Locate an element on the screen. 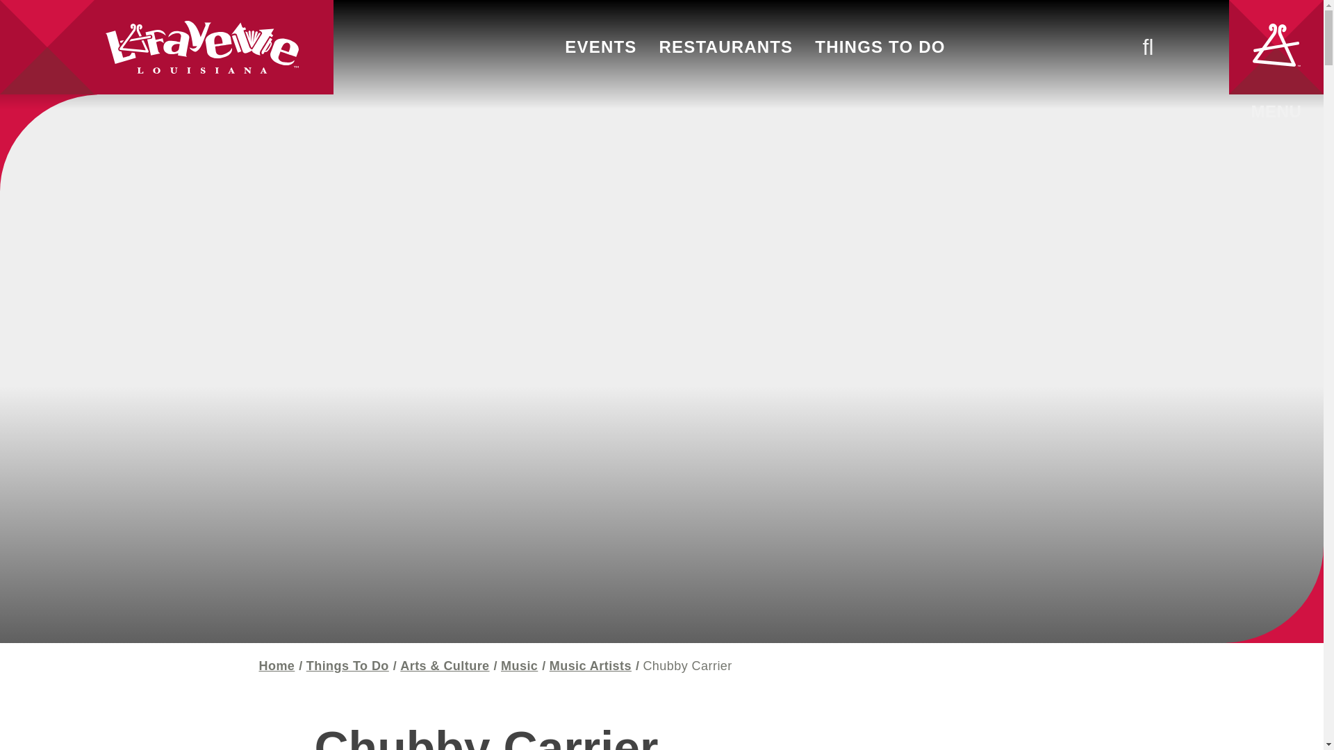  RESTAURANTS is located at coordinates (726, 47).